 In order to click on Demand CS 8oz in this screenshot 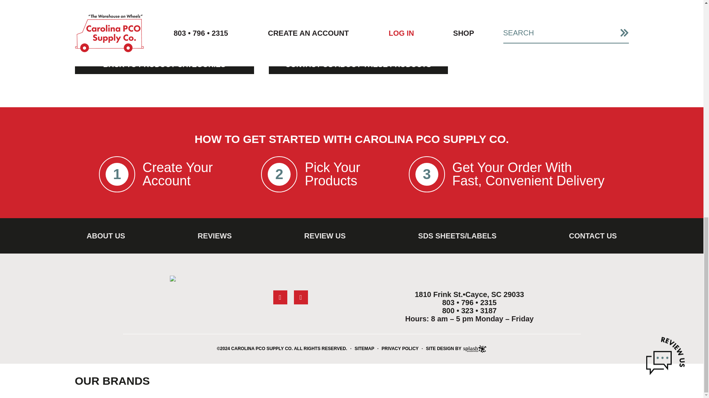, I will do `click(311, 11)`.